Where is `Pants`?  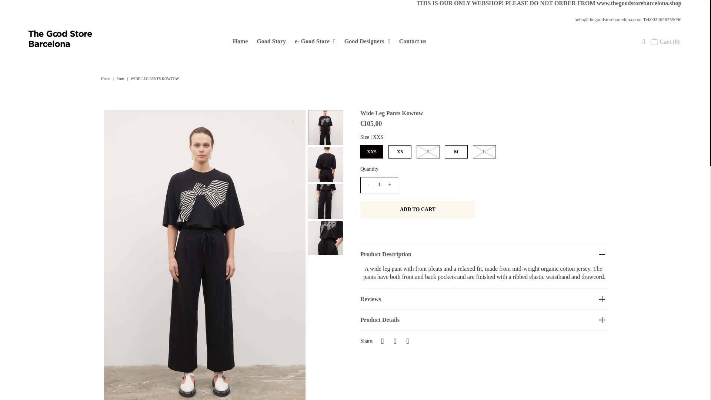
Pants is located at coordinates (121, 79).